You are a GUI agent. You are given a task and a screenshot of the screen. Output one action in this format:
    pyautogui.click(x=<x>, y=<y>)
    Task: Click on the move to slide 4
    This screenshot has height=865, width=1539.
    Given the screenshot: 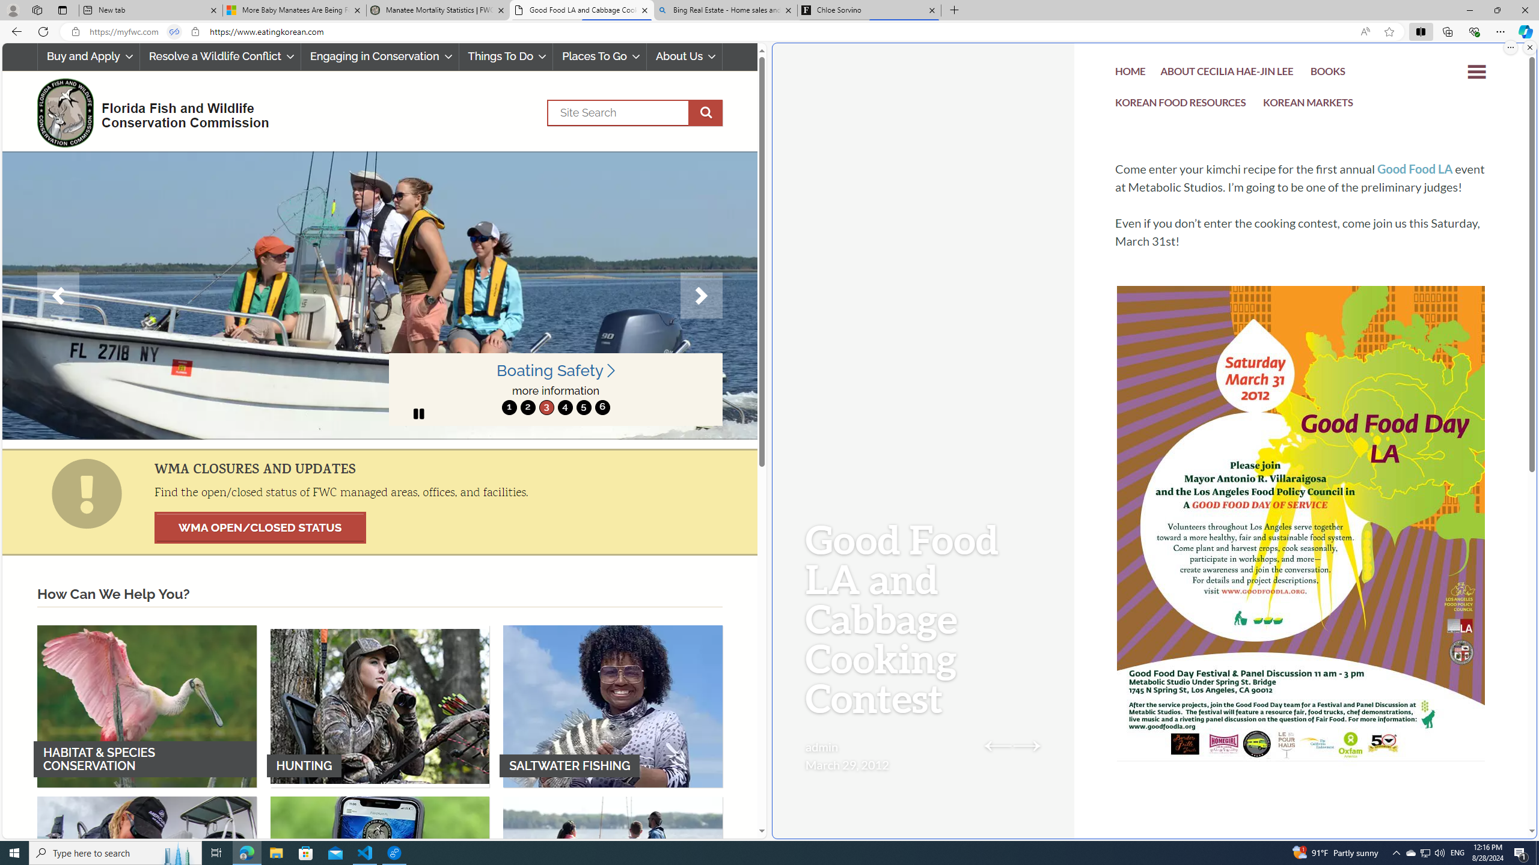 What is the action you would take?
    pyautogui.click(x=565, y=407)
    